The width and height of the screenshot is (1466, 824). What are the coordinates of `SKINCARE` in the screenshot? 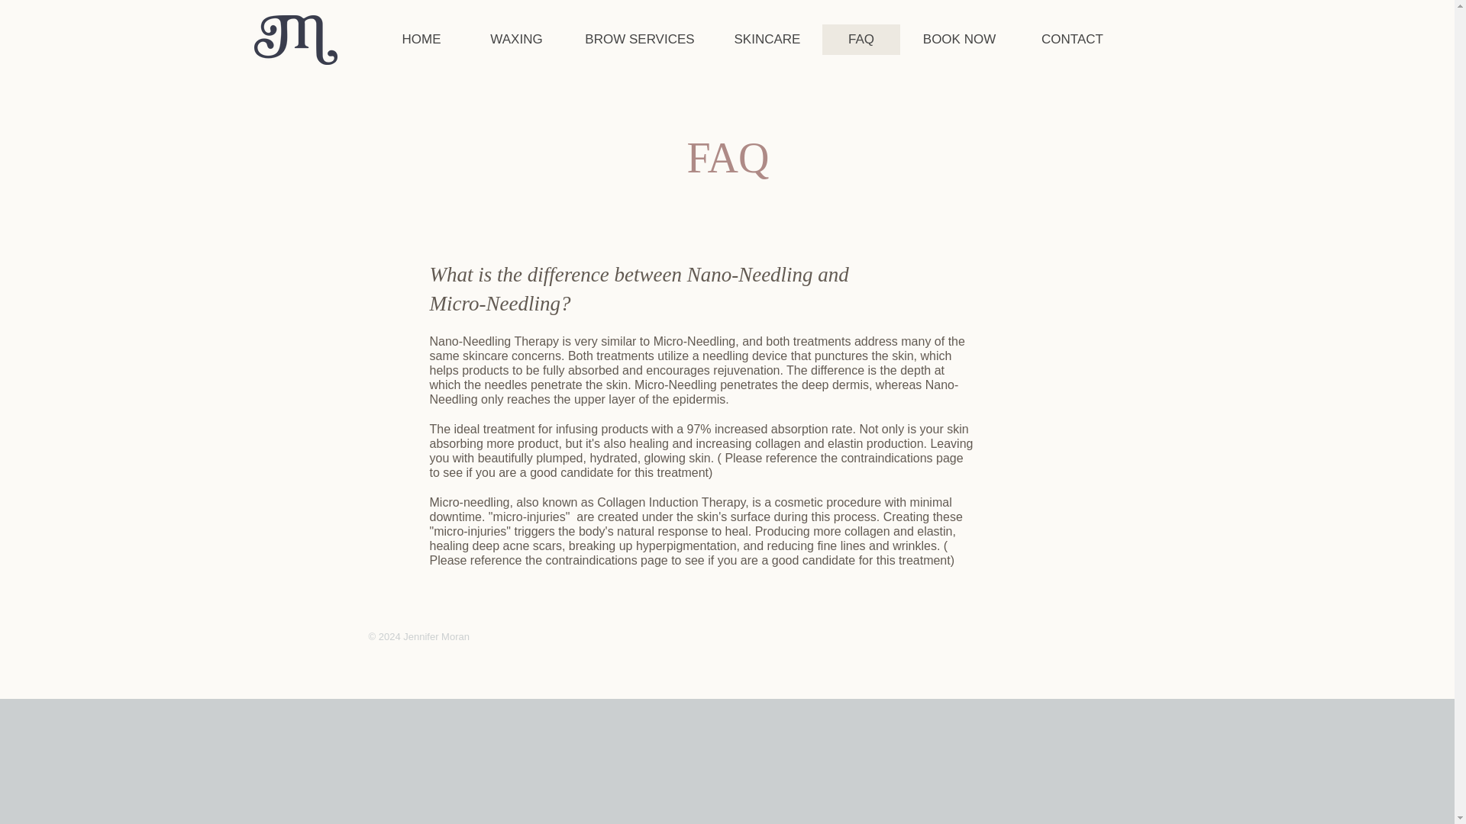 It's located at (766, 40).